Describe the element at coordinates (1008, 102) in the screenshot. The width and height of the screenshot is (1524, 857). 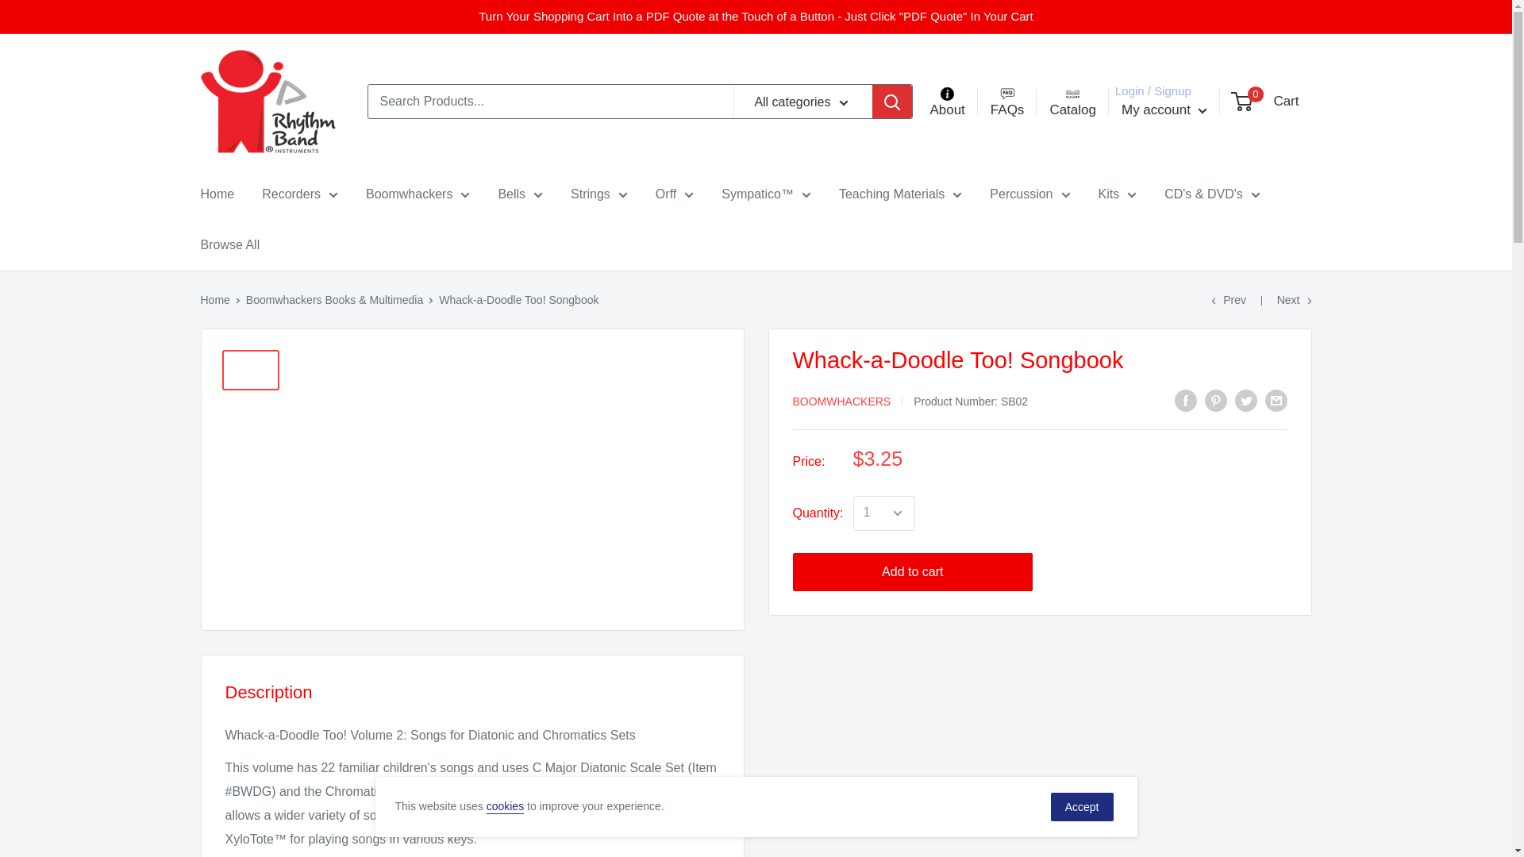
I see `Resources` at that location.